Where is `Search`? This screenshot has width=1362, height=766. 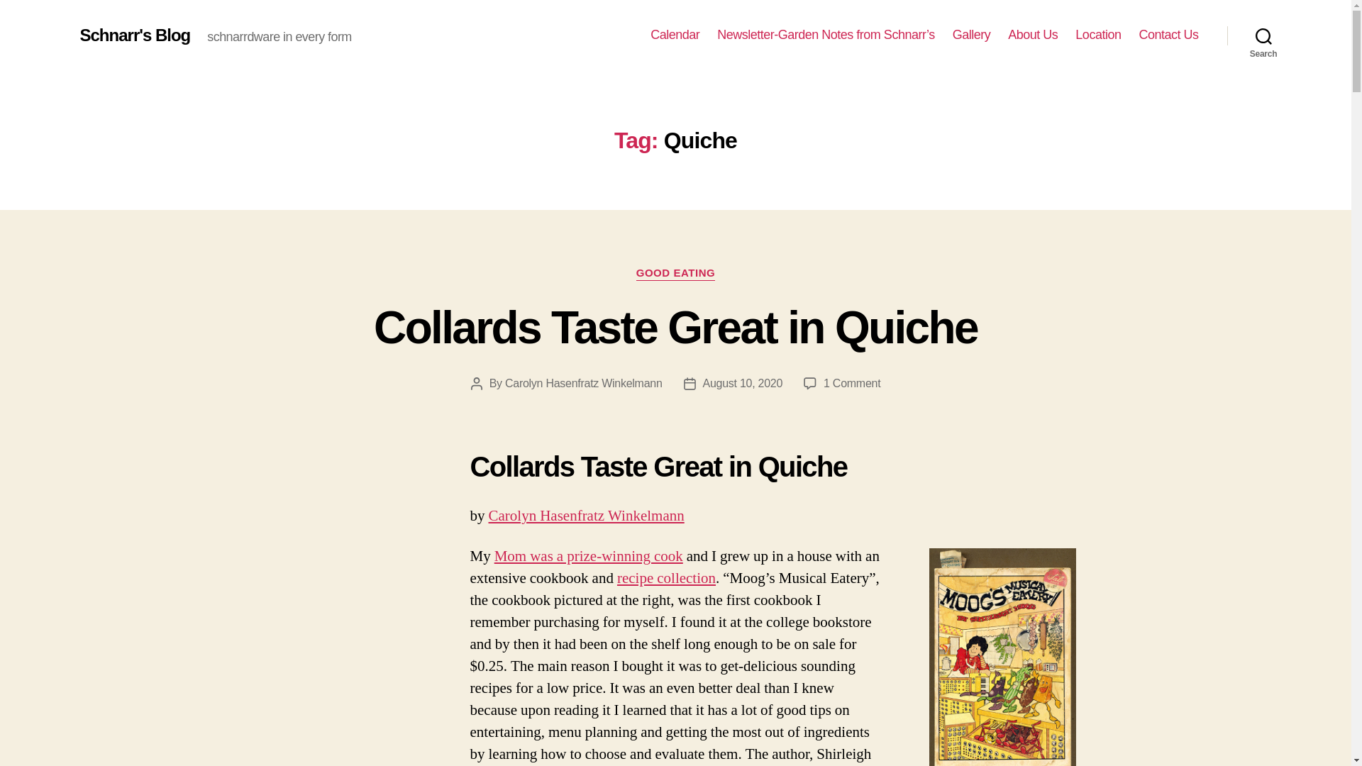
Search is located at coordinates (1263, 35).